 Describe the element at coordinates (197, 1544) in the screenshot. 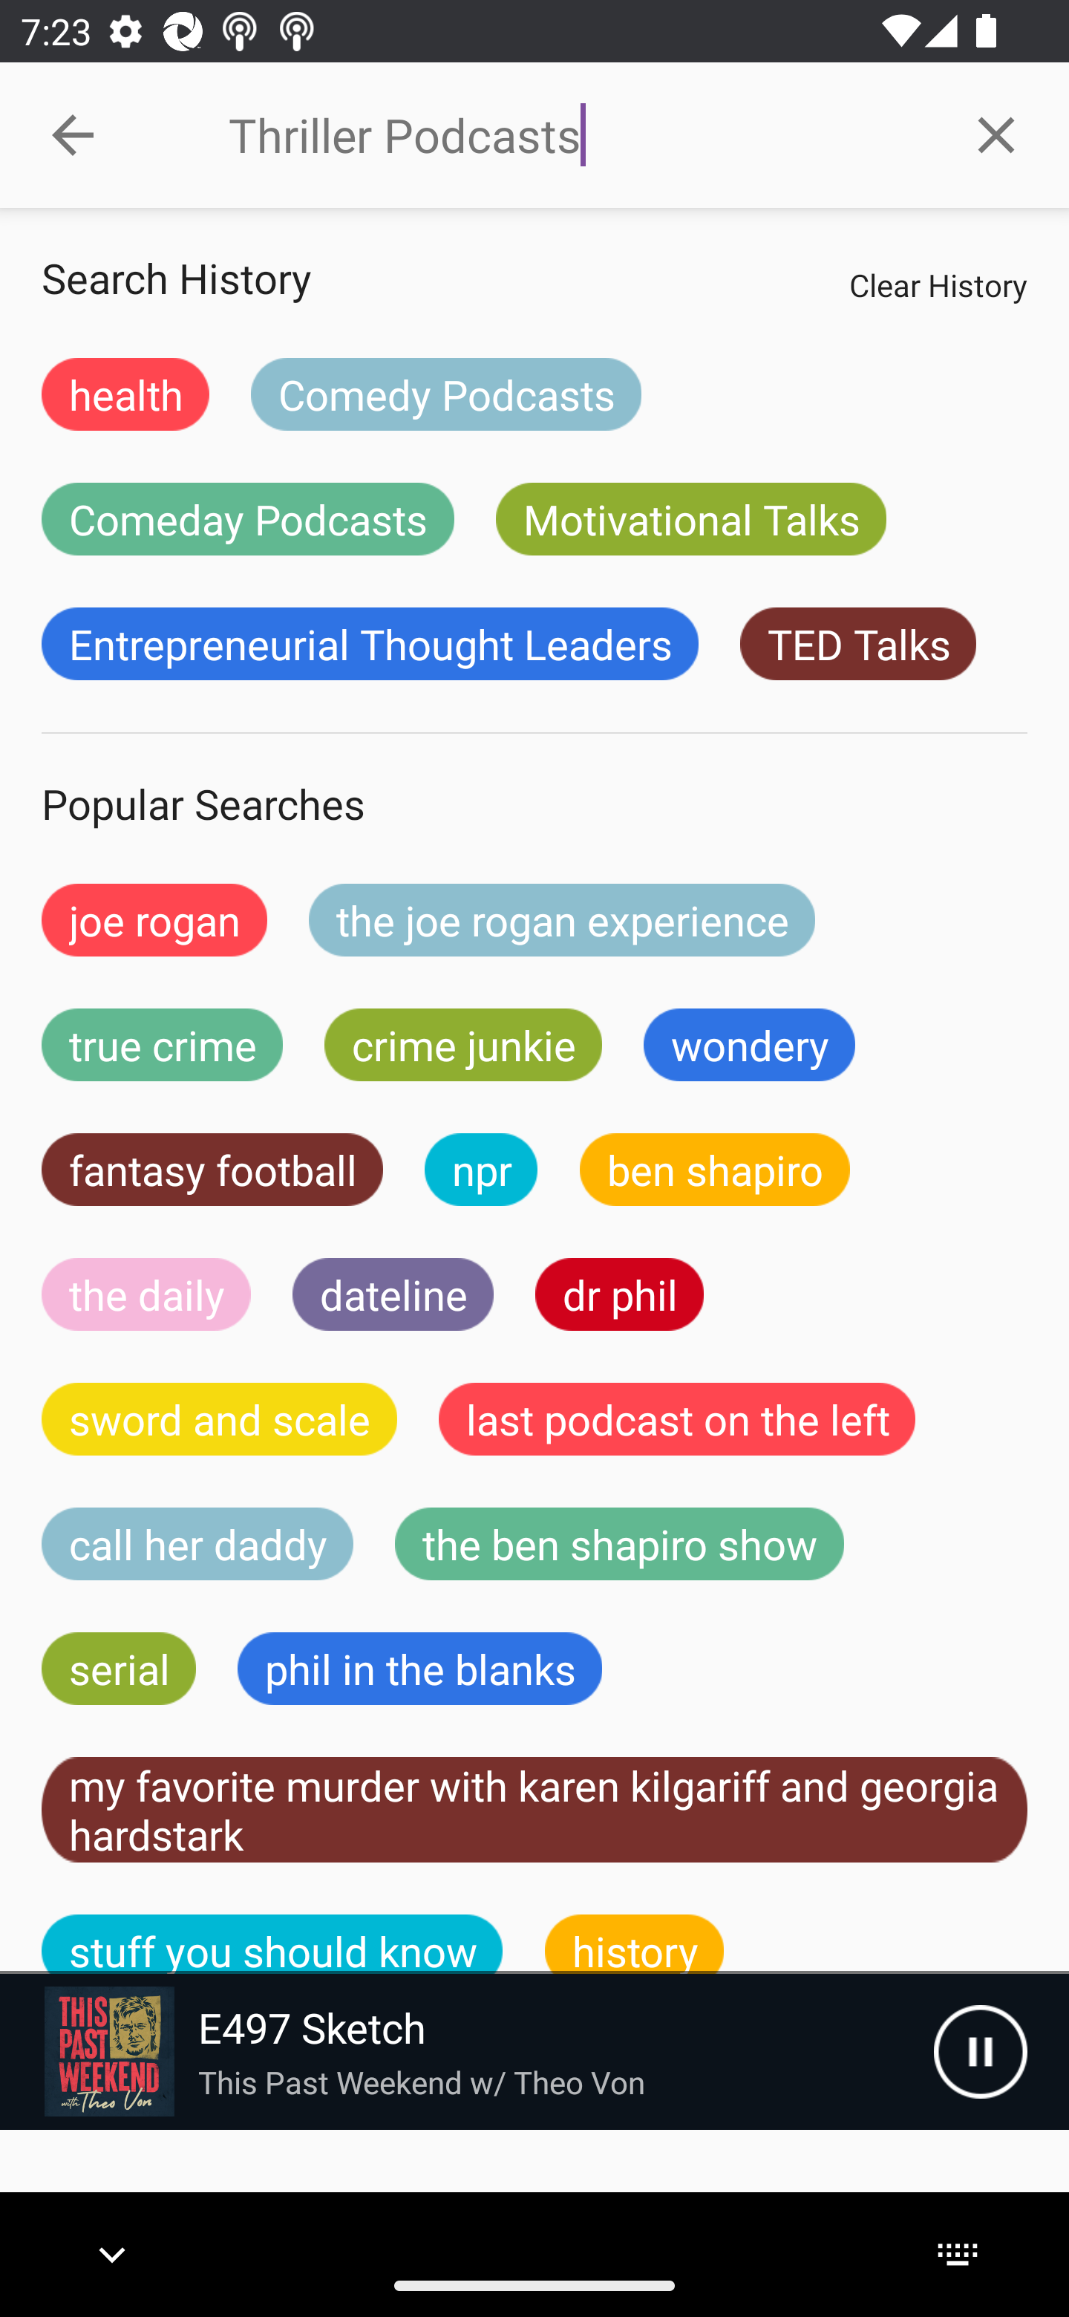

I see `call her daddy` at that location.